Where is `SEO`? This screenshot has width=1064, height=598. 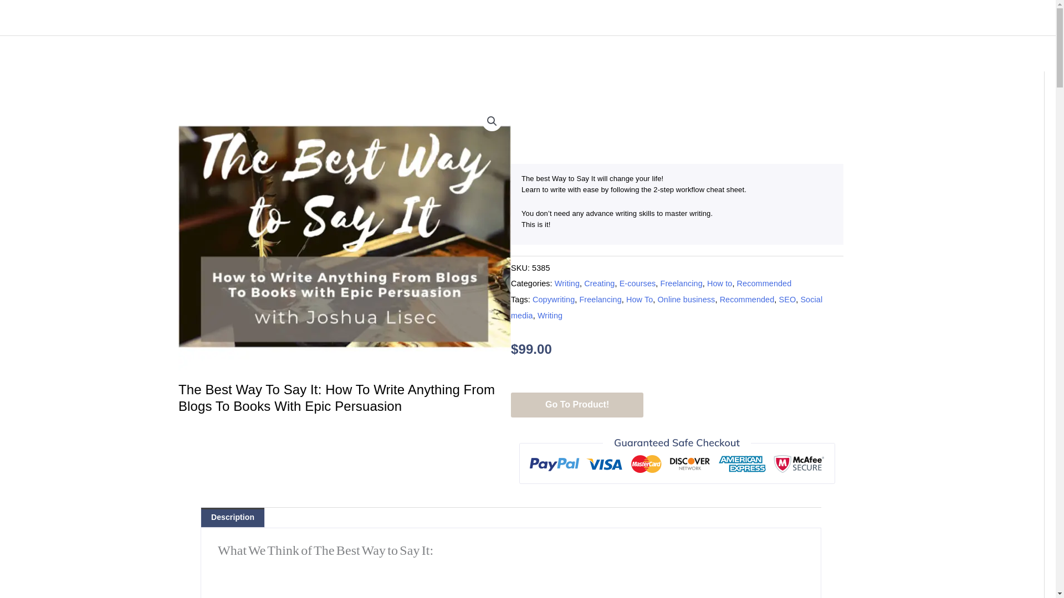 SEO is located at coordinates (787, 299).